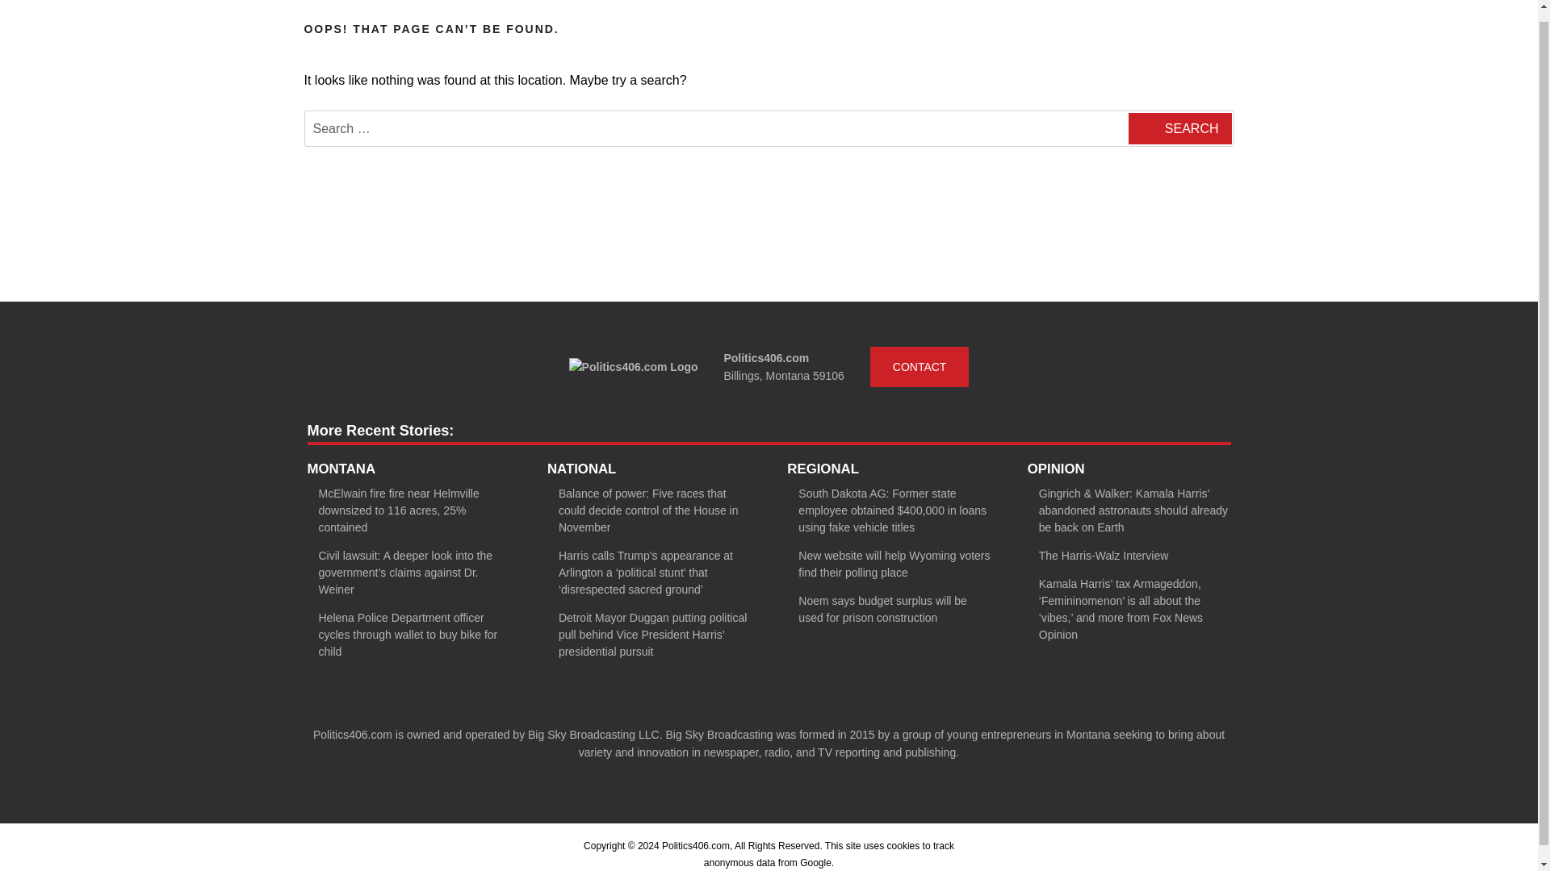  I want to click on Contact Politics406.com, so click(920, 366).